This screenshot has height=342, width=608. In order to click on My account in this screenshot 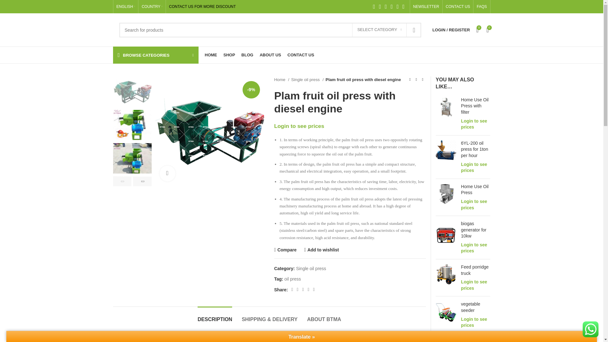, I will do `click(451, 30)`.